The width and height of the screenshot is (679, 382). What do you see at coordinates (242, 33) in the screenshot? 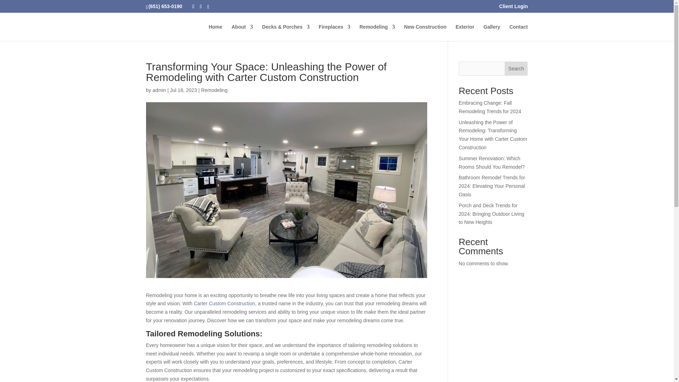
I see `About` at bounding box center [242, 33].